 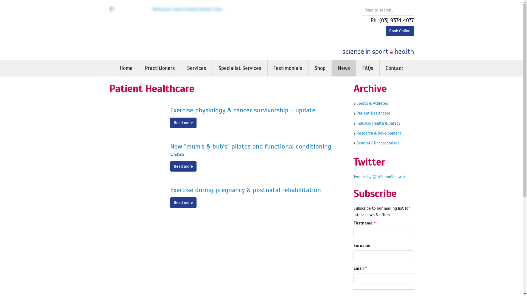 What do you see at coordinates (380, 177) in the screenshot?
I see `Tweets by @DrSimonSostaric` at bounding box center [380, 177].